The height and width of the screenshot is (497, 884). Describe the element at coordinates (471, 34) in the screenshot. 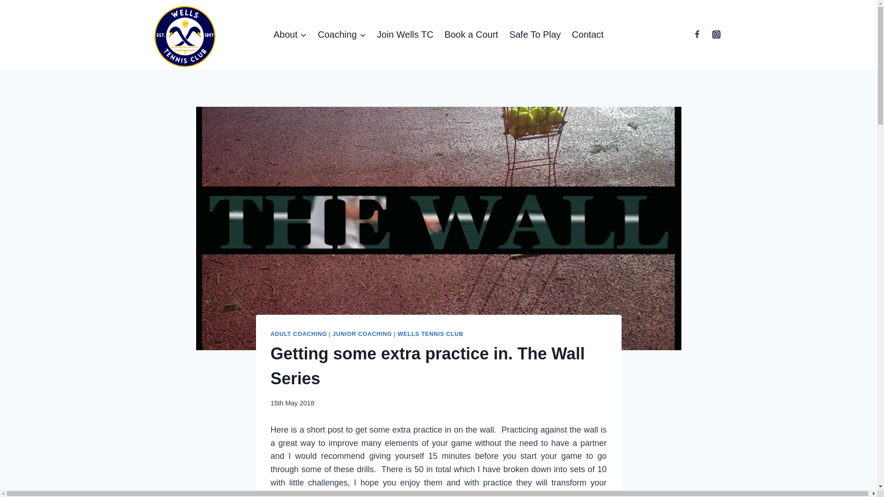

I see `Book a Court` at that location.